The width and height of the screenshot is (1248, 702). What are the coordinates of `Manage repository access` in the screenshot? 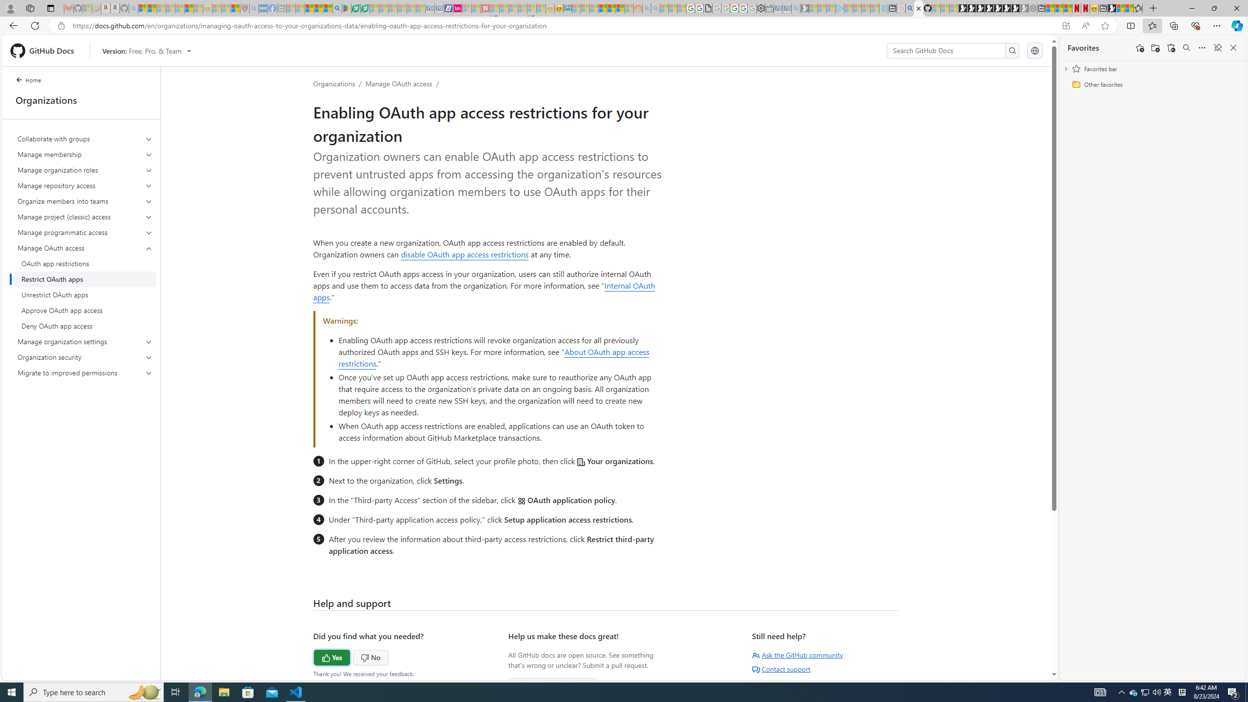 It's located at (85, 185).